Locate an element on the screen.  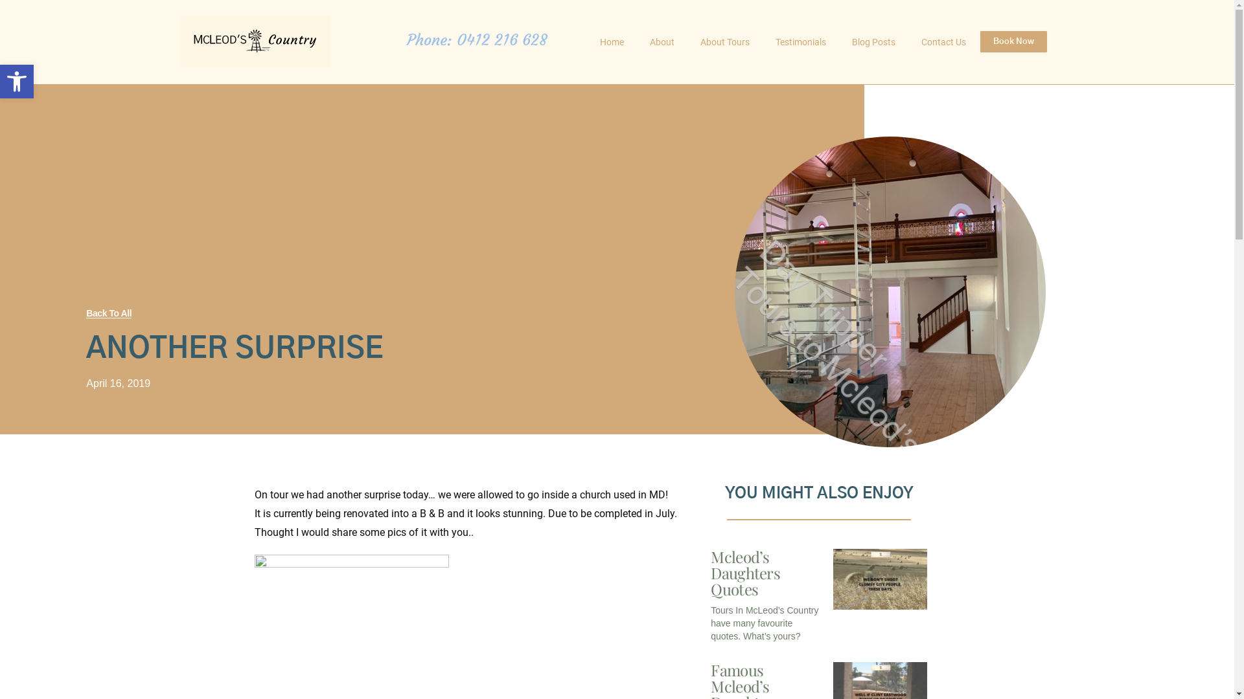
Book Now is located at coordinates (1013, 41).